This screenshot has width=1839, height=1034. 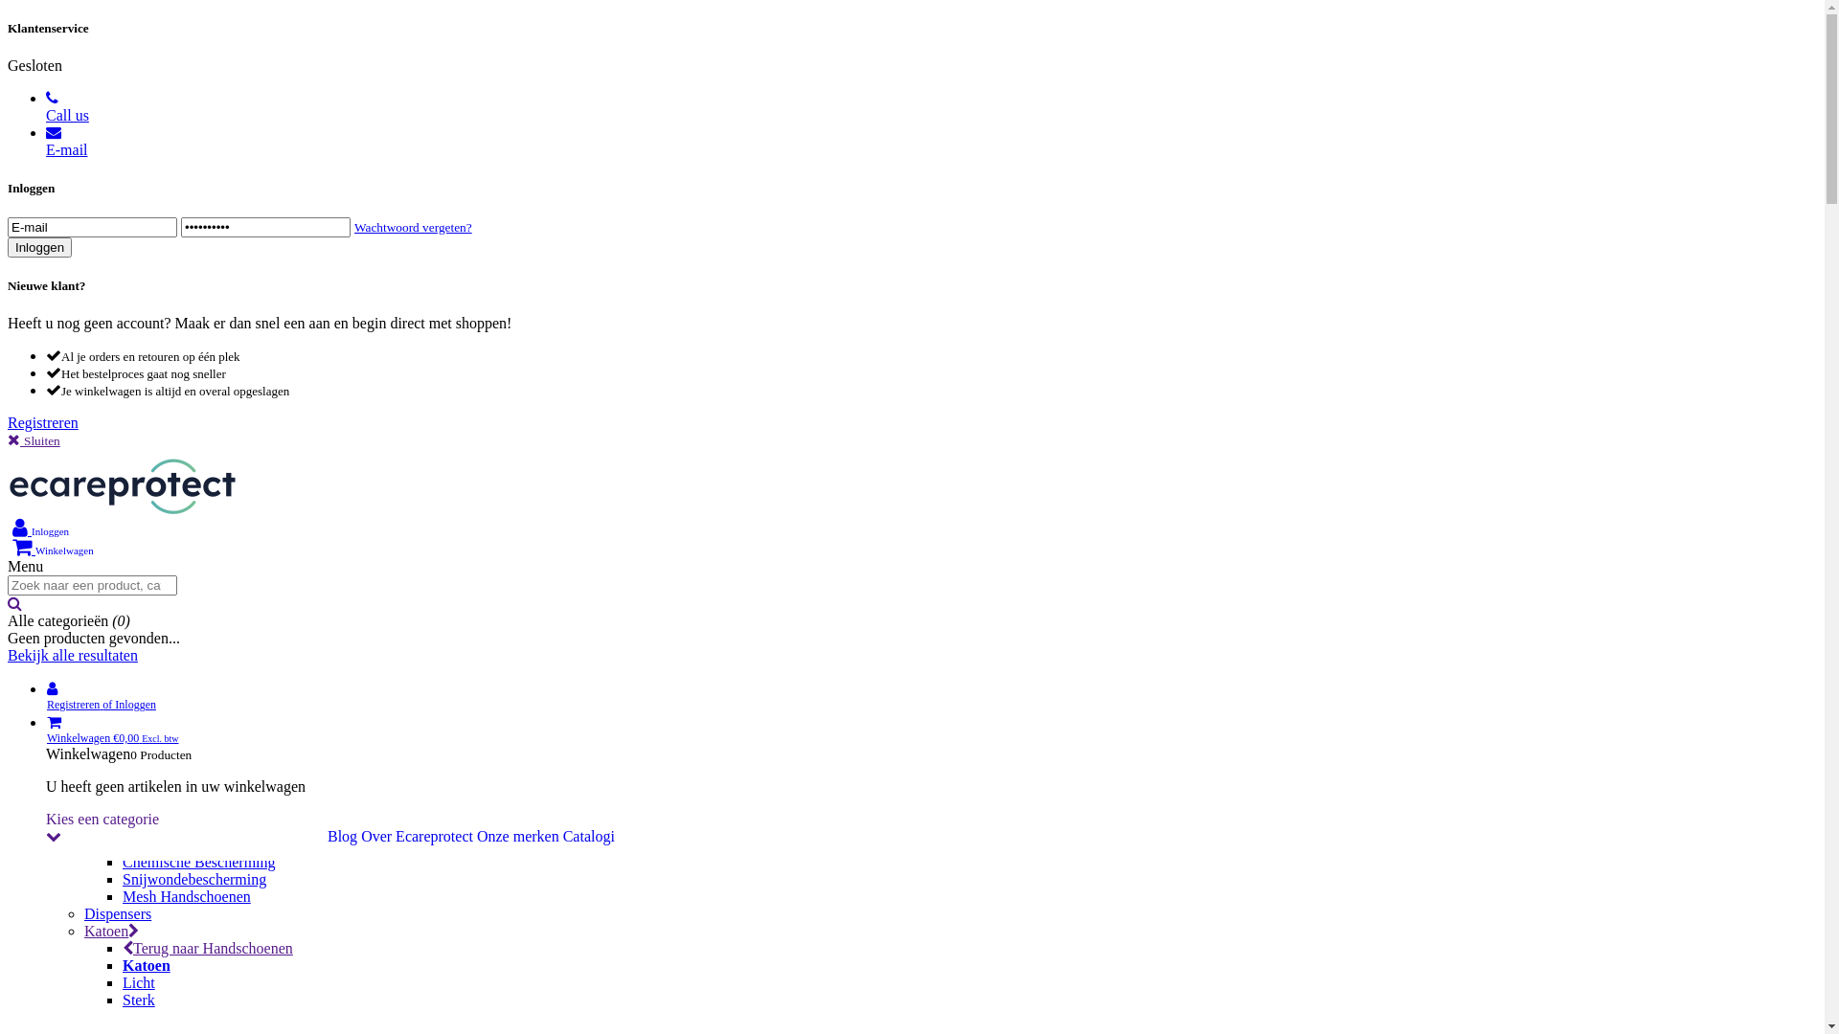 What do you see at coordinates (142, 448) in the screenshot?
I see `Terug naar Menu` at bounding box center [142, 448].